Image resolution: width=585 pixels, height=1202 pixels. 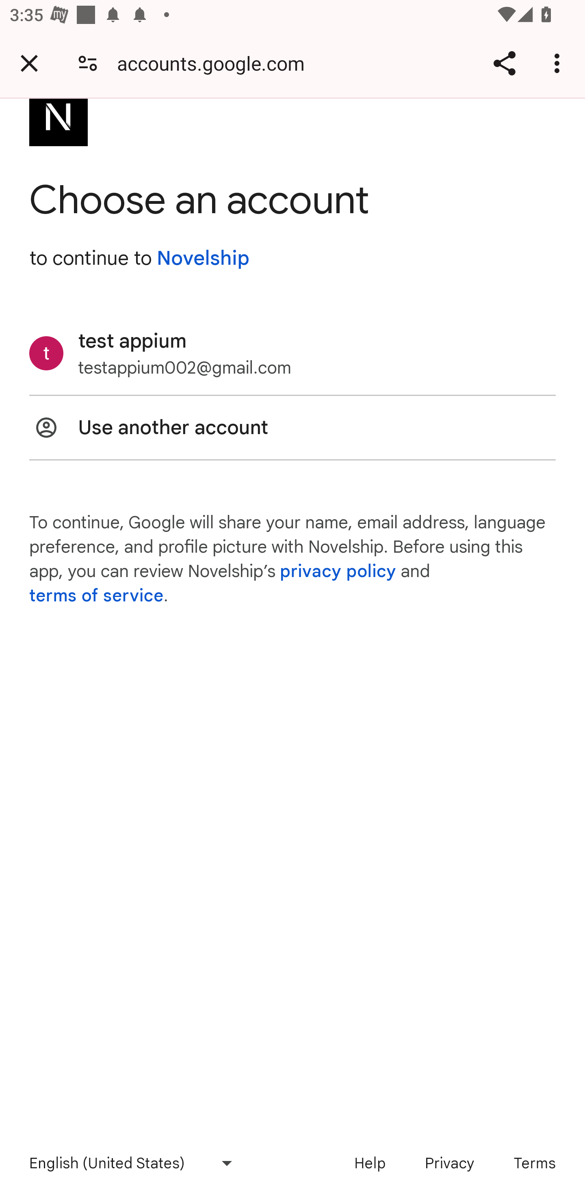 I want to click on Customize and control Google Chrome, so click(x=559, y=63).